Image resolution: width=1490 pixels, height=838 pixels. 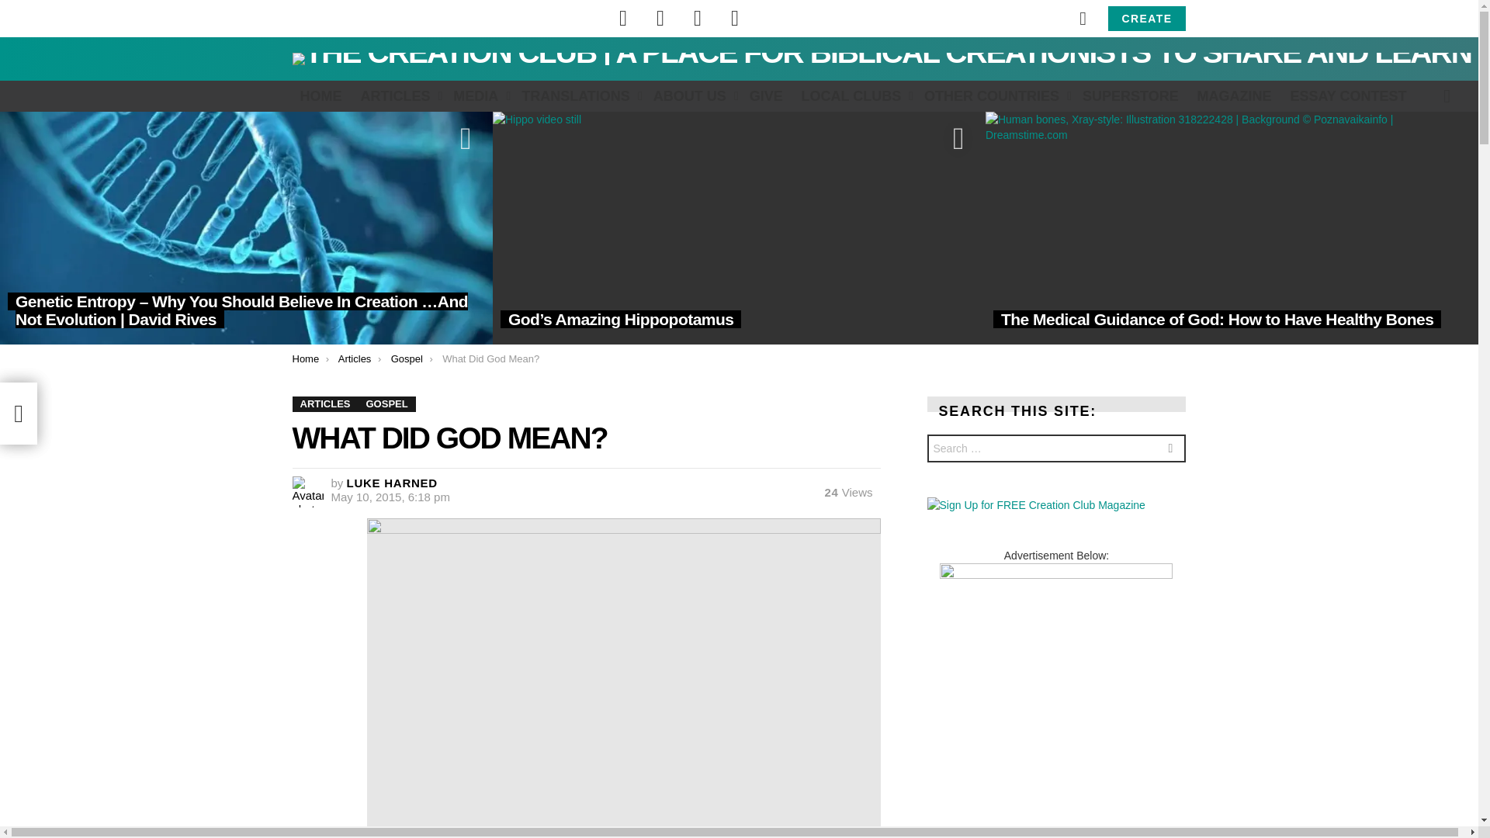 I want to click on LOCAL CLUBS, so click(x=854, y=96).